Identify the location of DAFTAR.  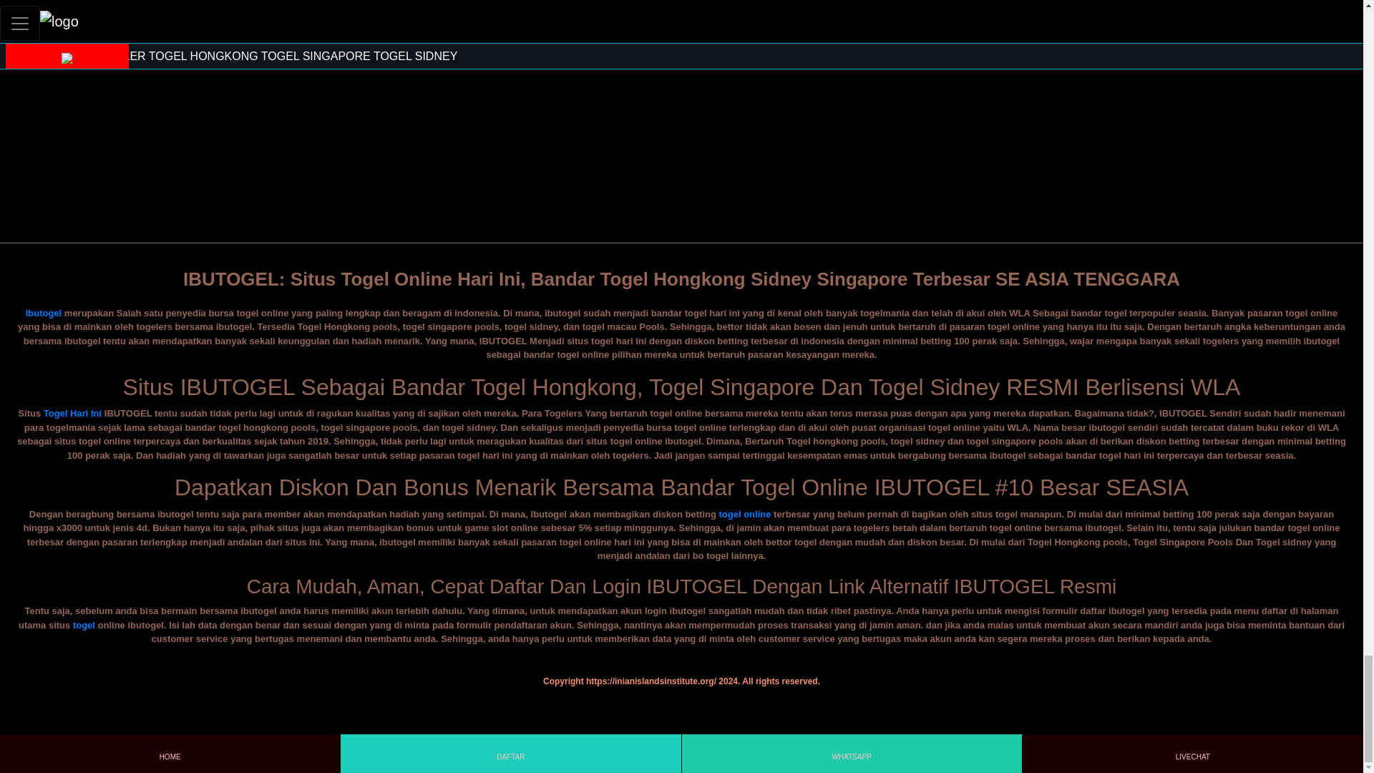
(510, 753).